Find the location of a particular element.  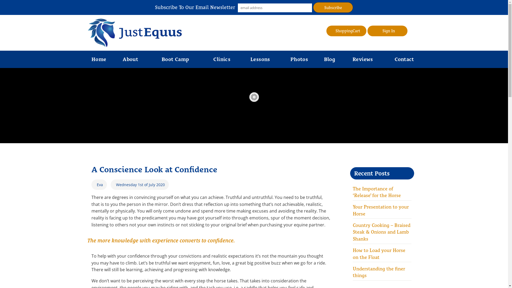

How to Load your Horse on the Float is located at coordinates (382, 254).